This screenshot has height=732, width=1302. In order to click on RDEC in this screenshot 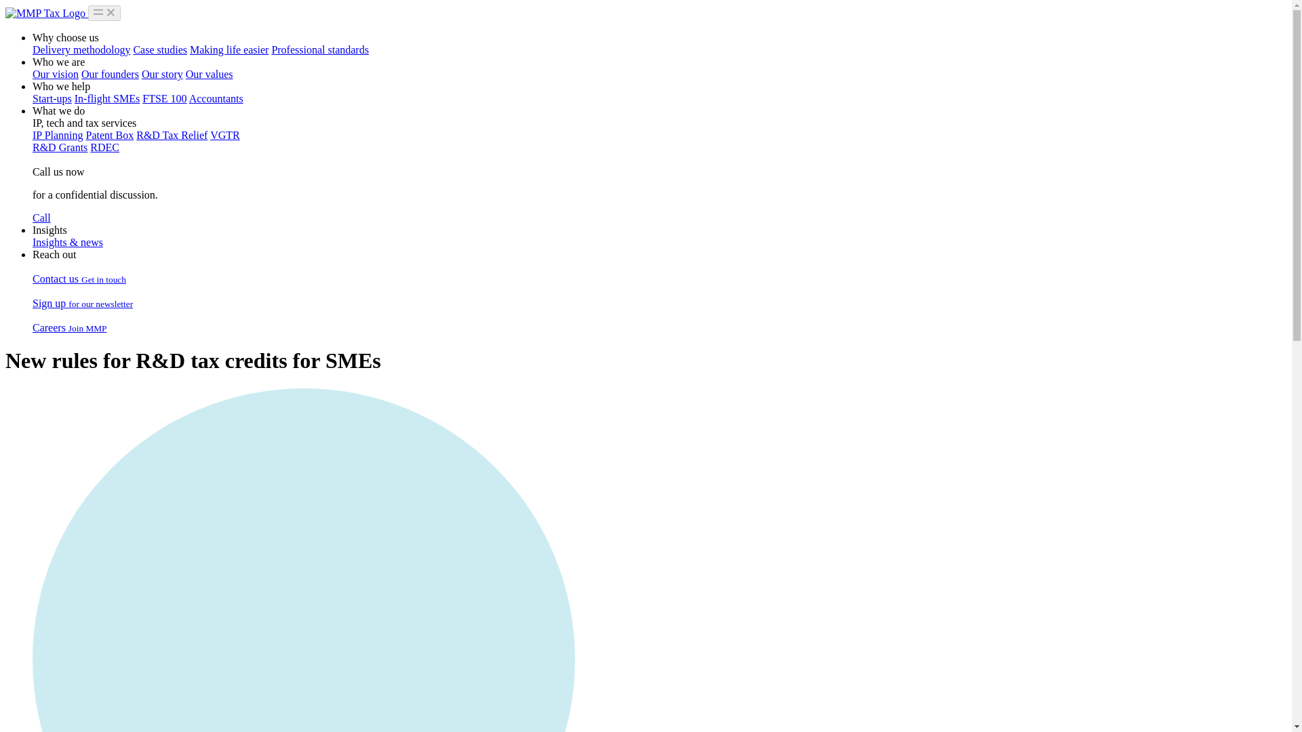, I will do `click(104, 147)`.